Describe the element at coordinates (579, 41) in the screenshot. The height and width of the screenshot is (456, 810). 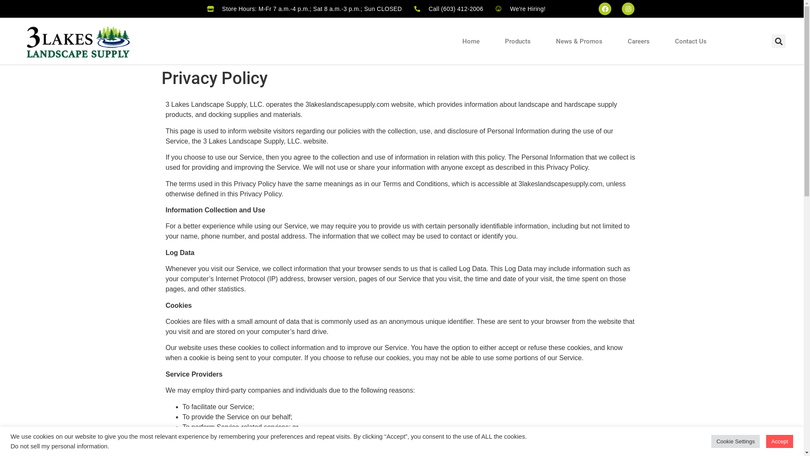
I see `News & Promos` at that location.